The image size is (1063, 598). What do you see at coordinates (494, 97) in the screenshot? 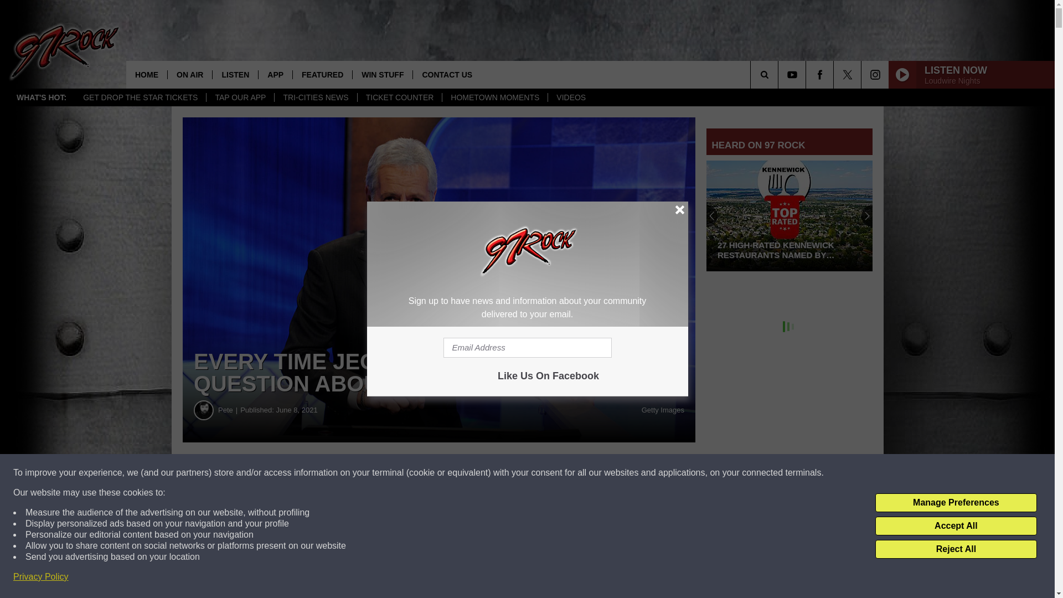
I see `HOMETOWN MOMENTS` at bounding box center [494, 97].